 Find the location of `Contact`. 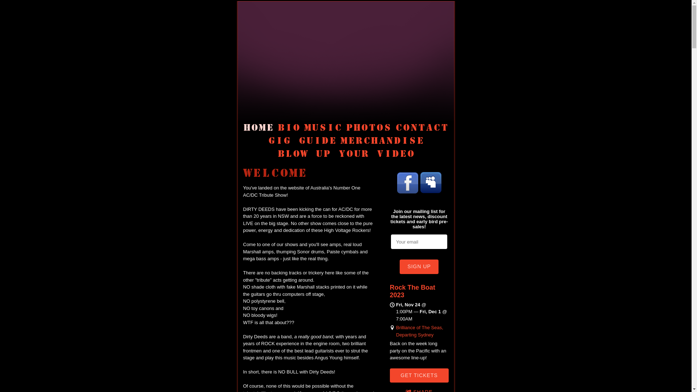

Contact is located at coordinates (422, 127).